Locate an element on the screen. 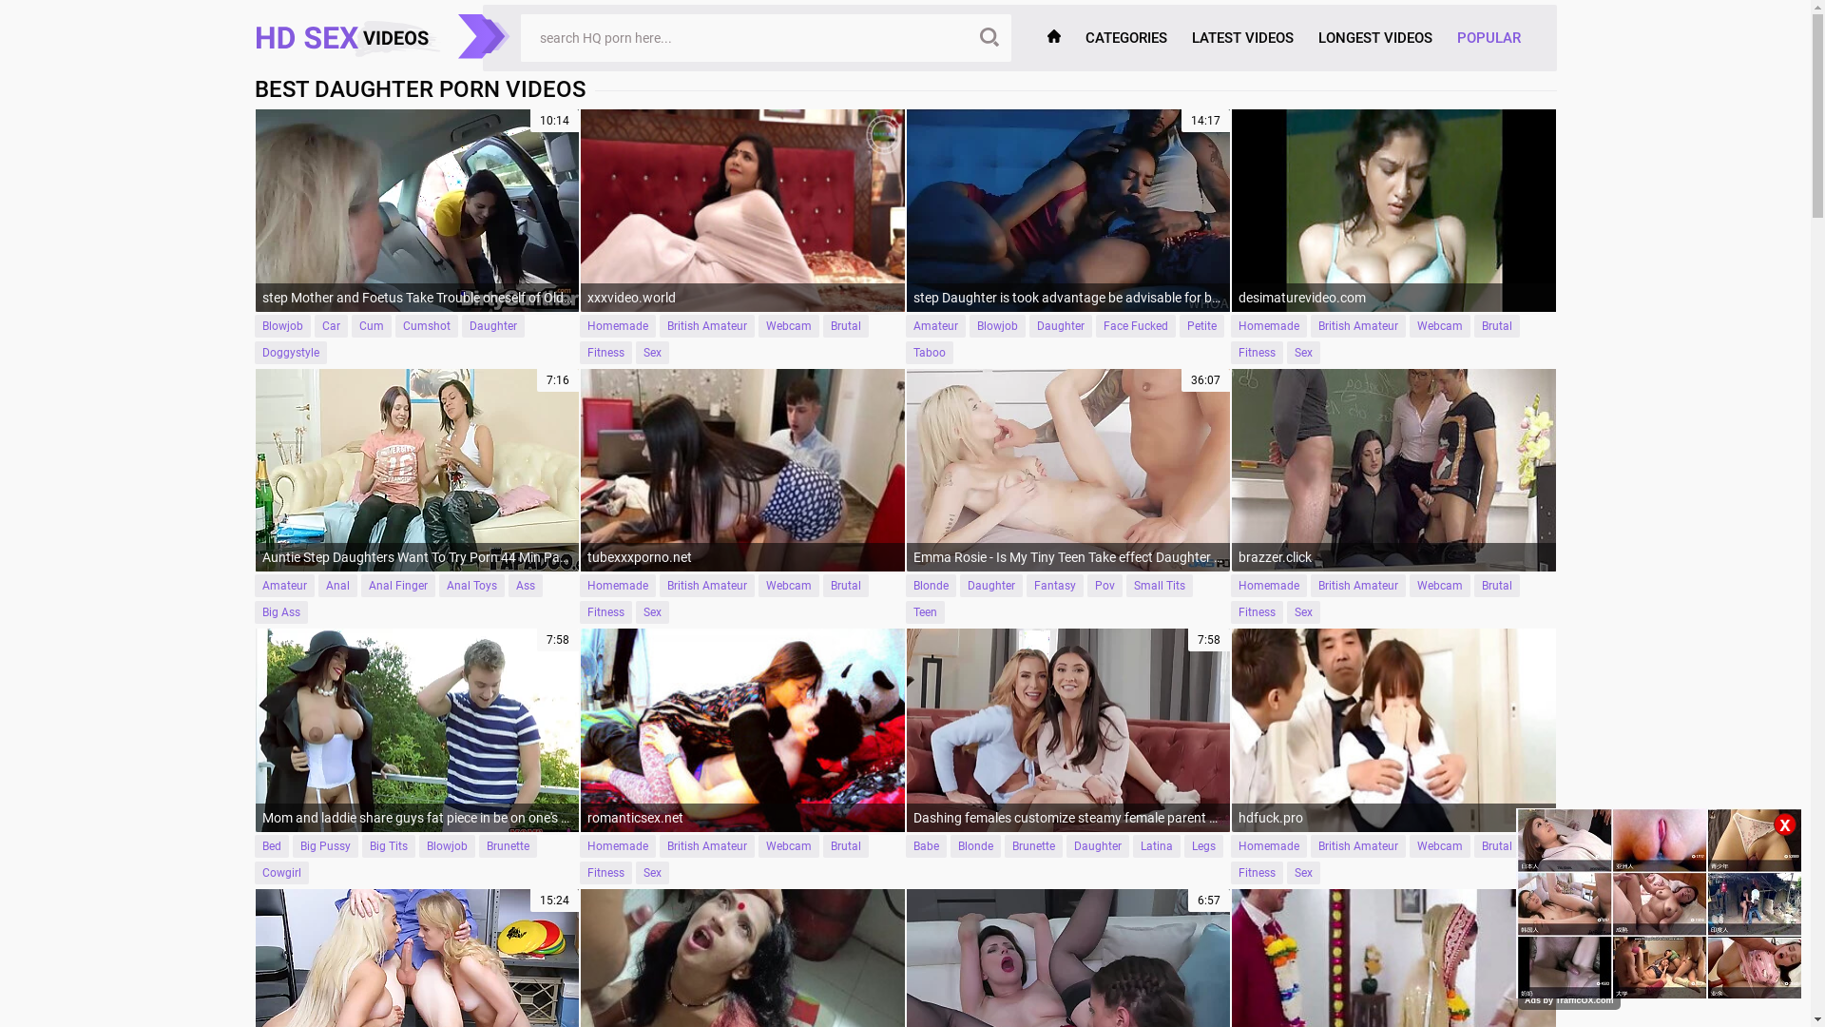 The image size is (1825, 1027). Blowjob is located at coordinates (283, 326).